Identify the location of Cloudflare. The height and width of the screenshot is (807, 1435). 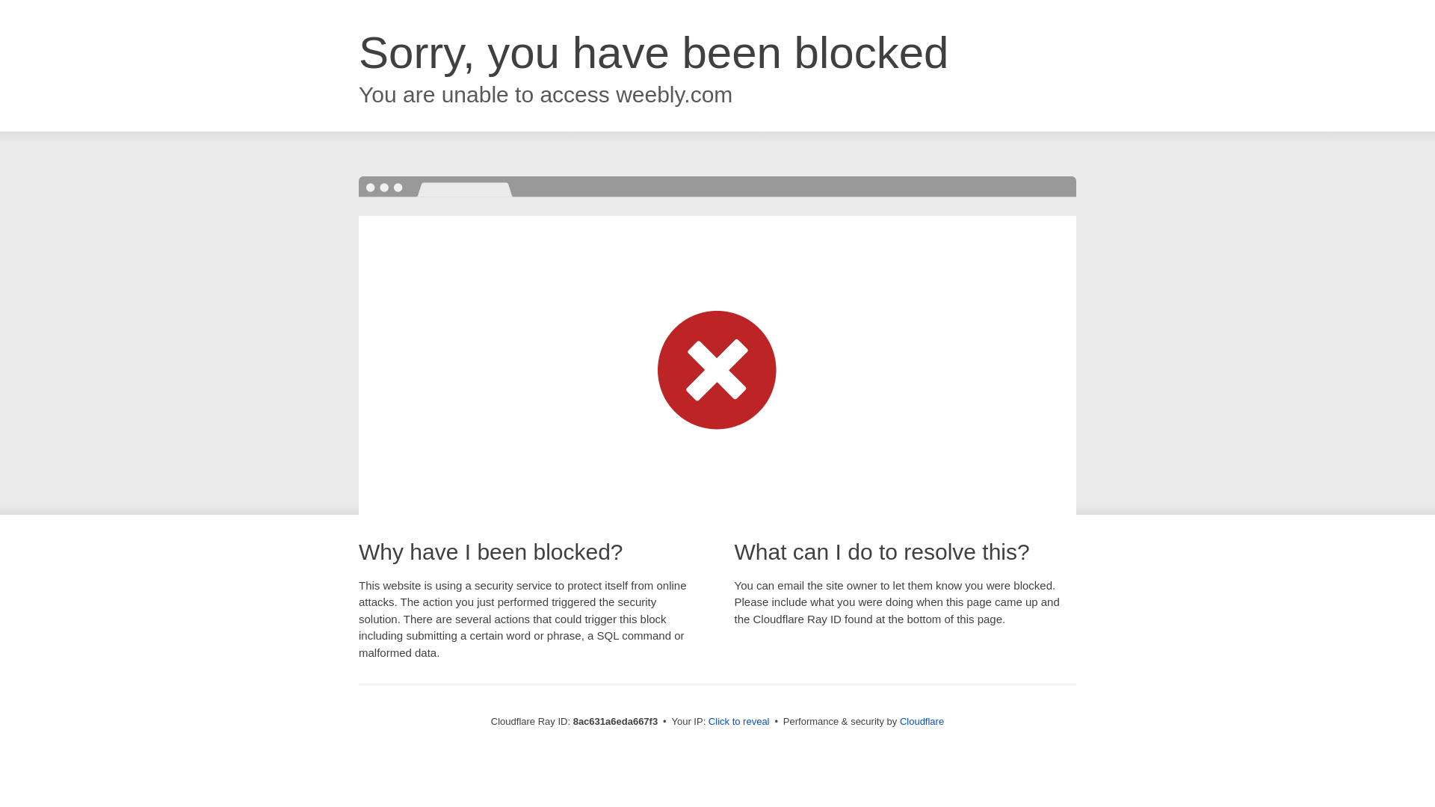
(922, 721).